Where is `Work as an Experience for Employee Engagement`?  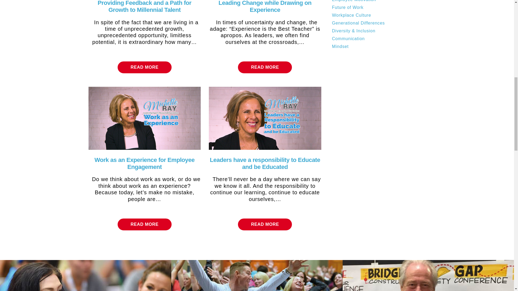 Work as an Experience for Employee Engagement is located at coordinates (144, 163).